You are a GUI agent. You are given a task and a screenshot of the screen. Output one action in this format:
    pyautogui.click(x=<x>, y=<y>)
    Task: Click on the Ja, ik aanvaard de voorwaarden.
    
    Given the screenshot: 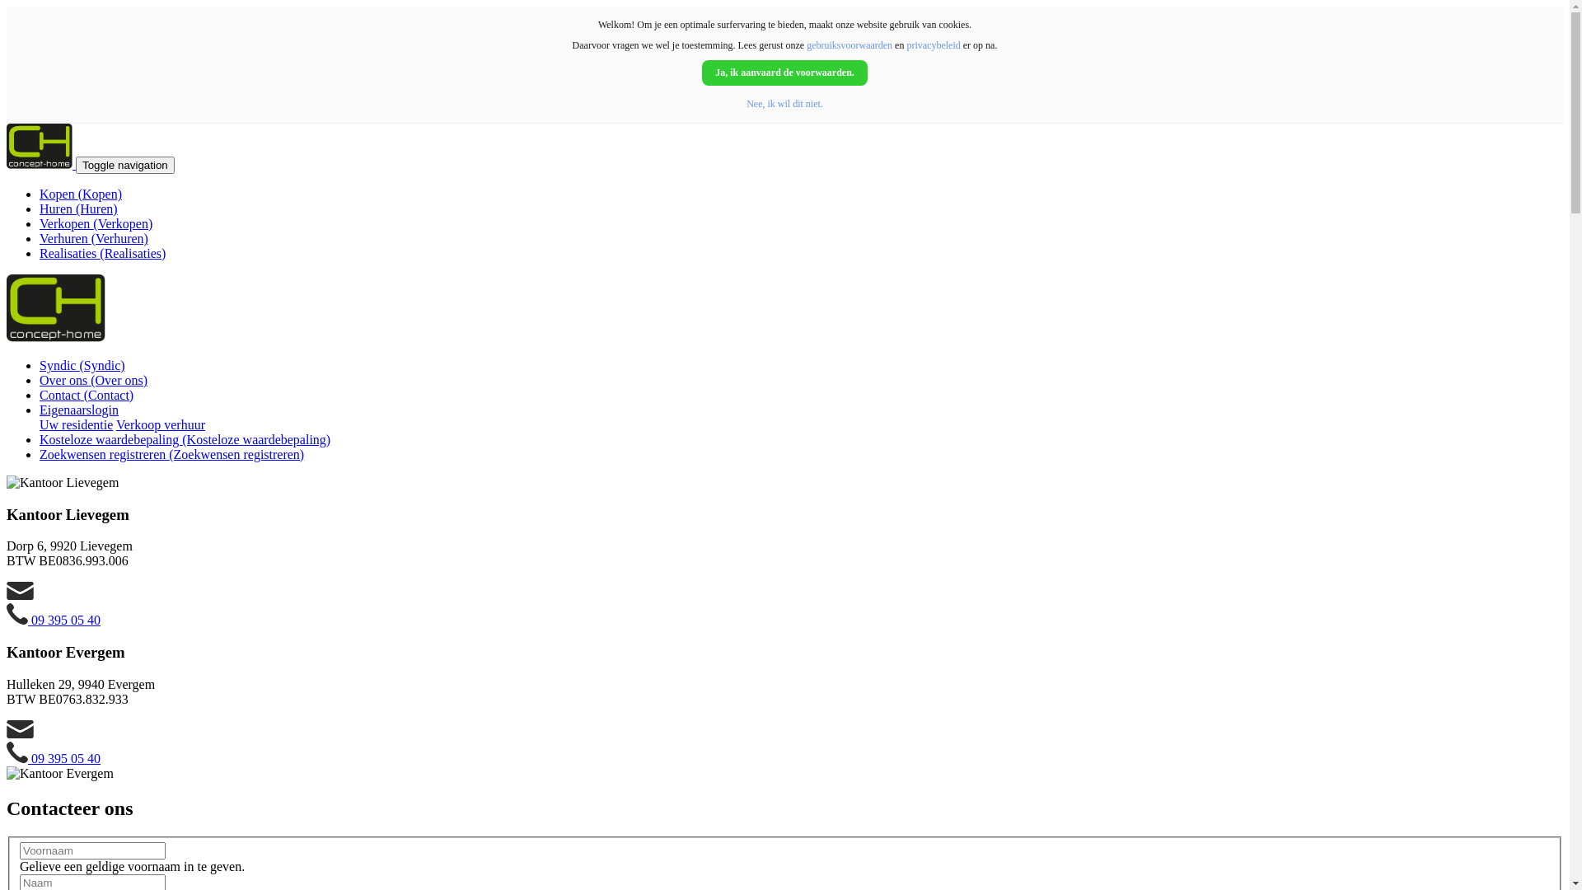 What is the action you would take?
    pyautogui.click(x=784, y=73)
    